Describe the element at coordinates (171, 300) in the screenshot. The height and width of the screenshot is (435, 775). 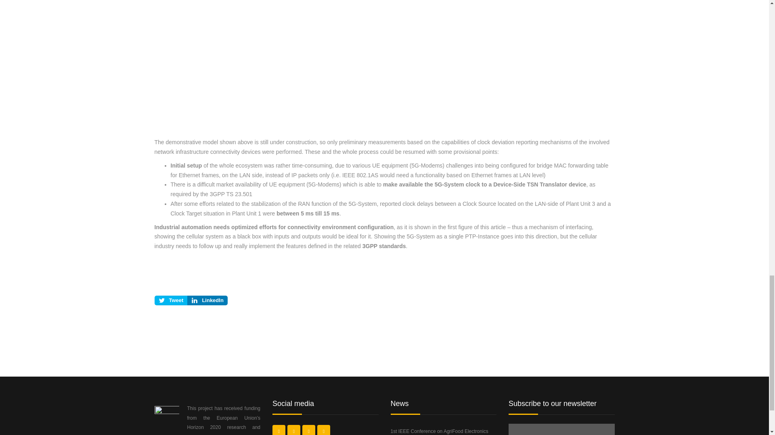
I see `Tweet` at that location.